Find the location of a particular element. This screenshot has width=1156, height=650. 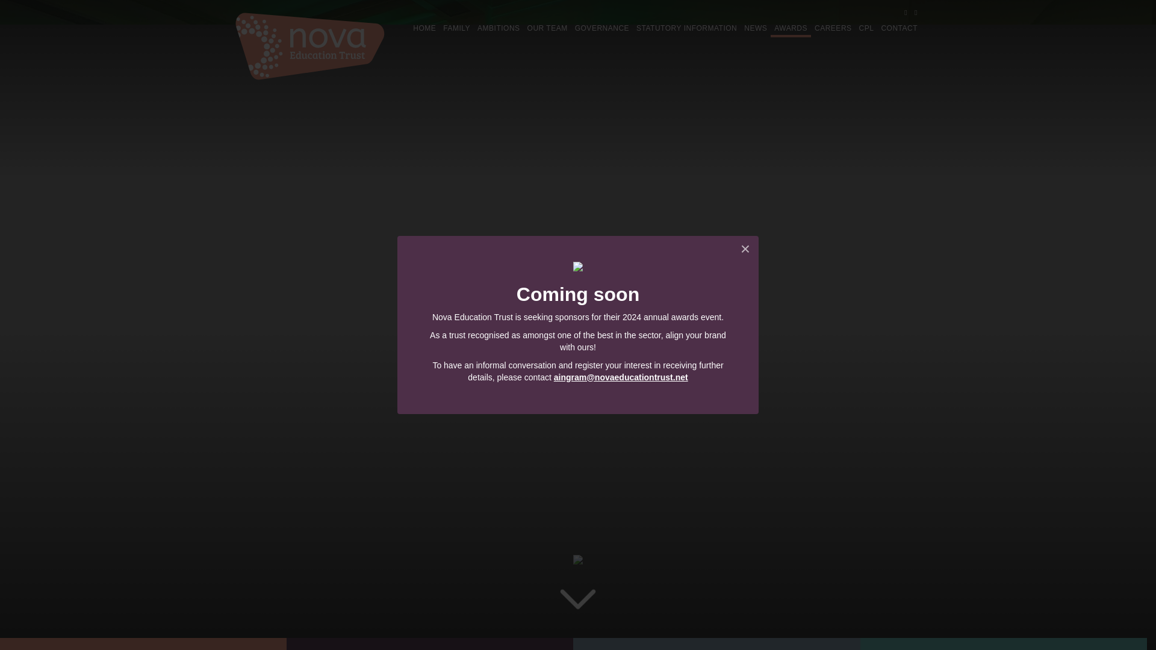

AMBITIONS is located at coordinates (499, 29).